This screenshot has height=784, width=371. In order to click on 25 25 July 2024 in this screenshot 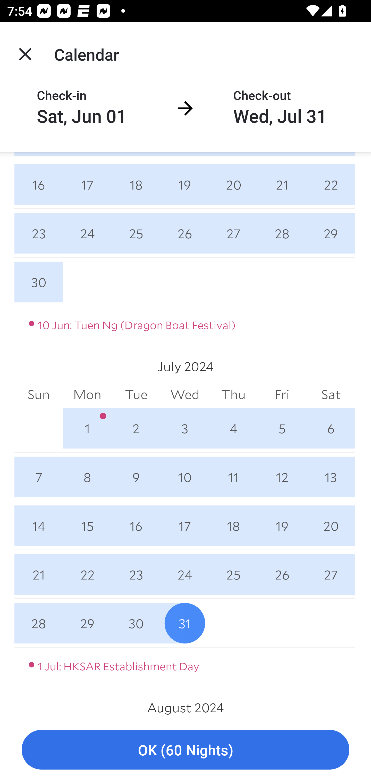, I will do `click(233, 575)`.